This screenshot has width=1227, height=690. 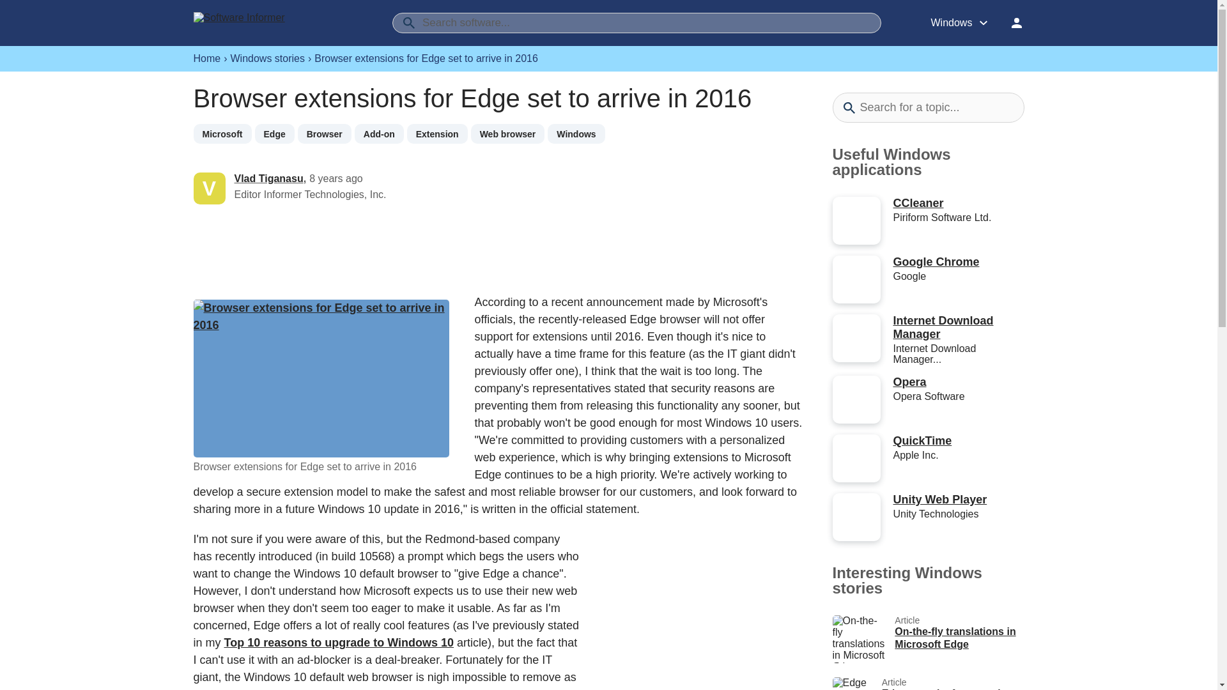 I want to click on Opera, so click(x=325, y=134).